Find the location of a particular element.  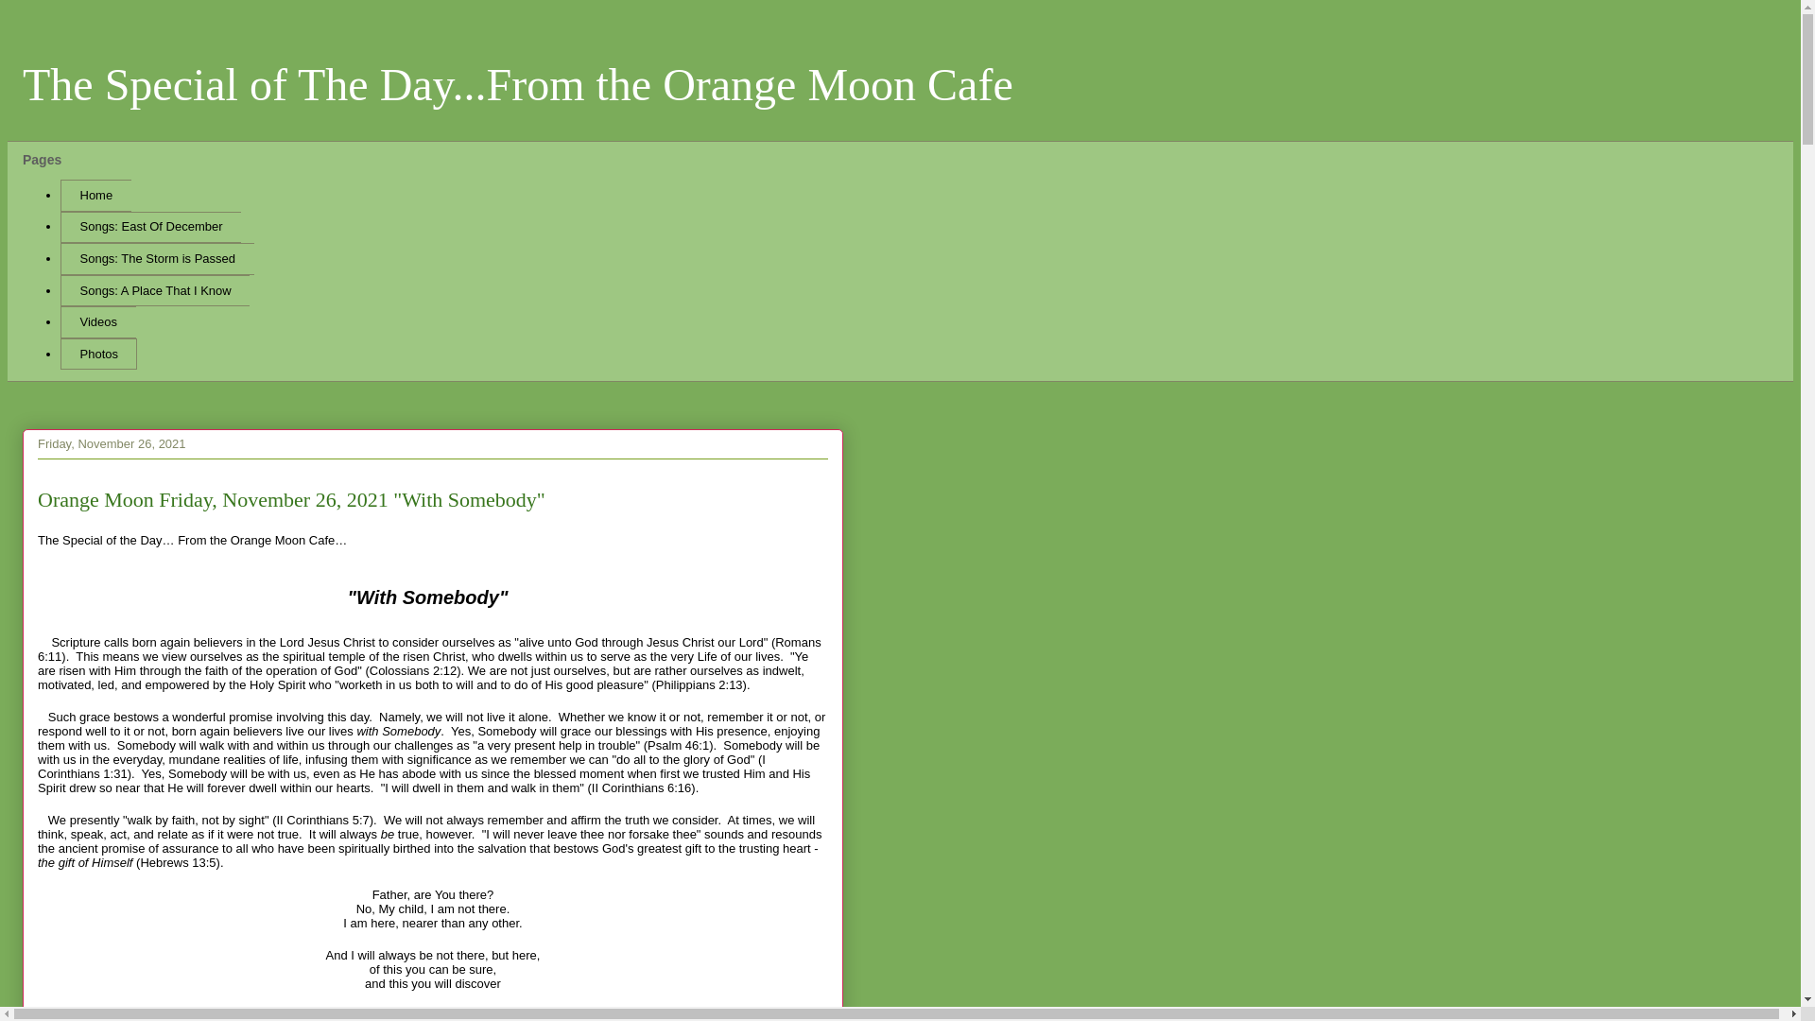

Videos is located at coordinates (98, 321).